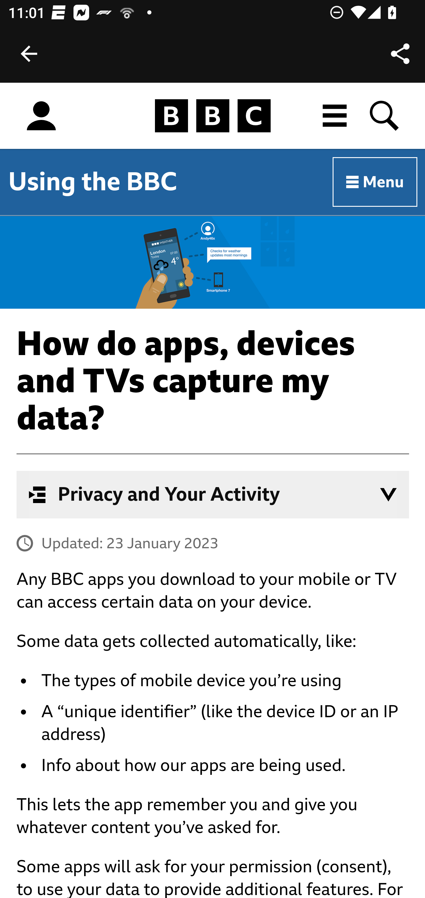  What do you see at coordinates (29, 54) in the screenshot?
I see `Back` at bounding box center [29, 54].